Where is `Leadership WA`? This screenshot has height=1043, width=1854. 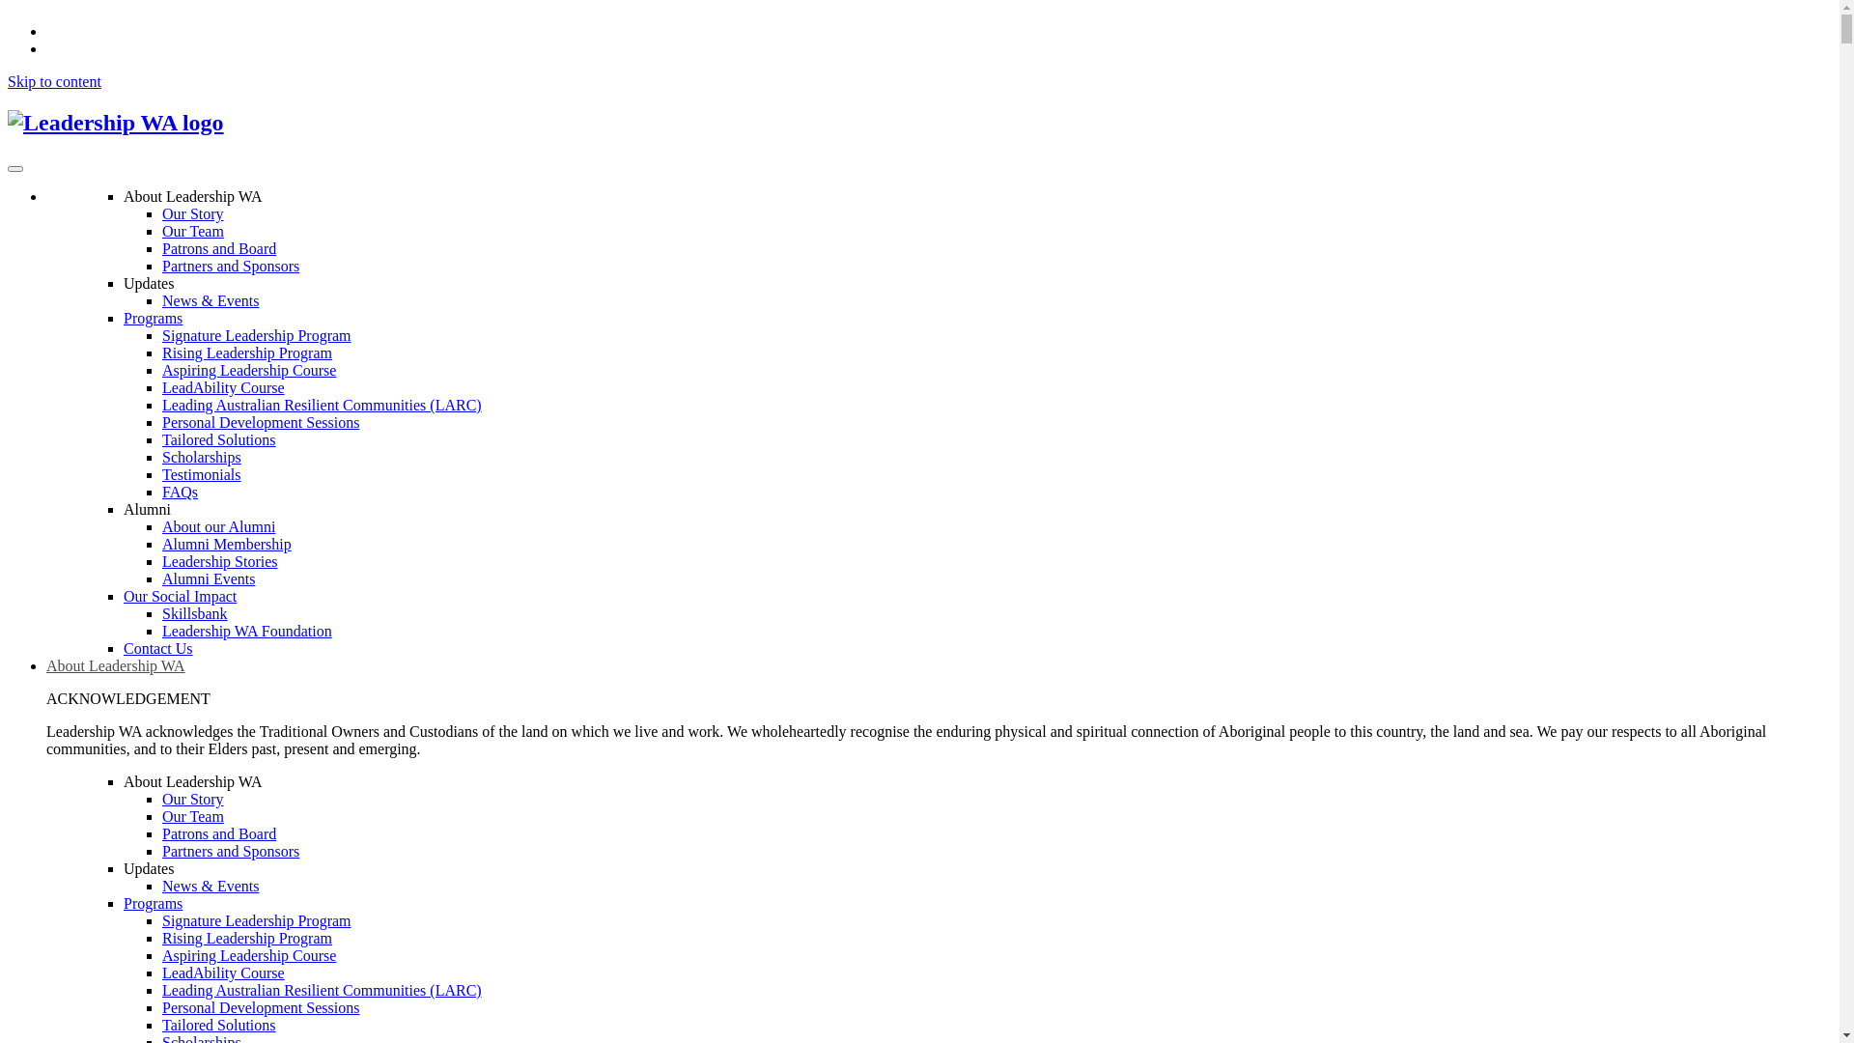 Leadership WA is located at coordinates (116, 123).